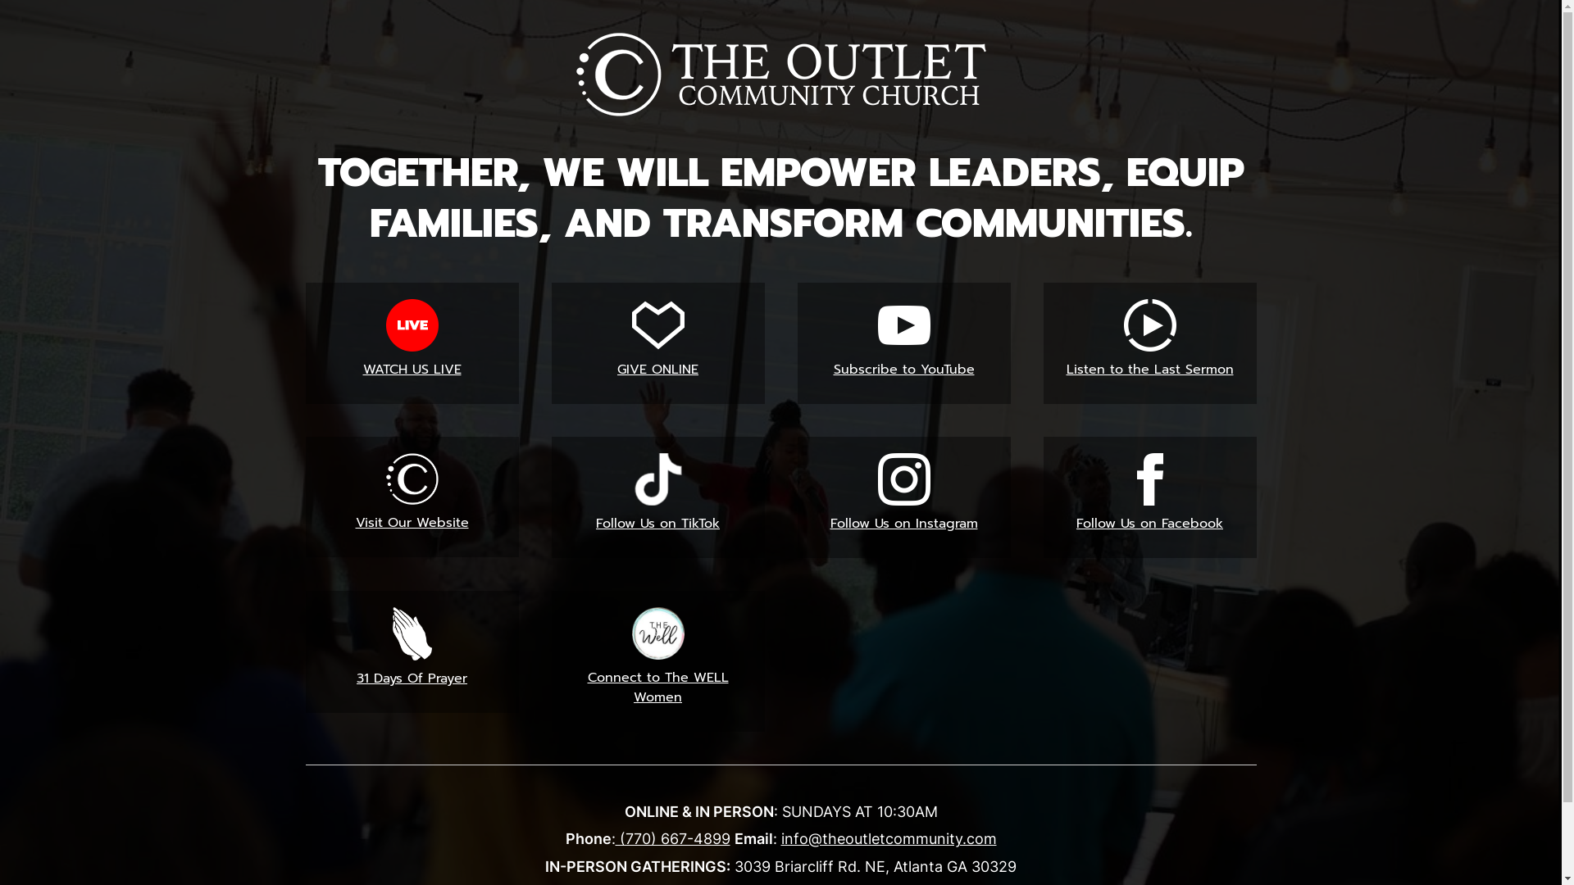 This screenshot has width=1574, height=885. What do you see at coordinates (903, 497) in the screenshot?
I see `Follow Us on Instagram` at bounding box center [903, 497].